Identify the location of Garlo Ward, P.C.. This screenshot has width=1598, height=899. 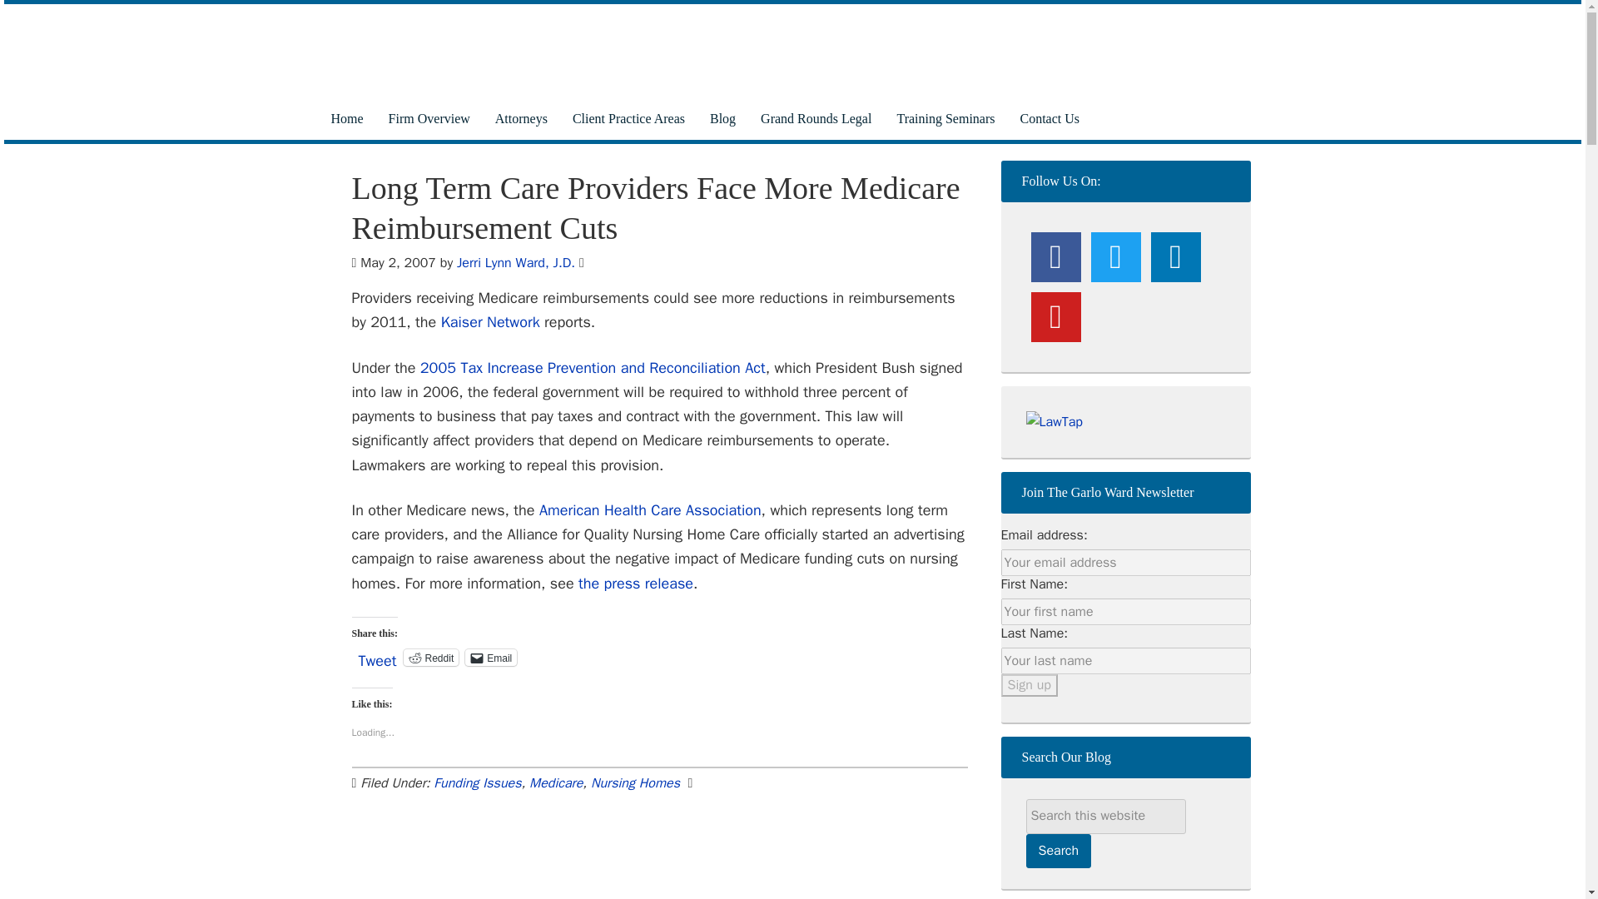
(776, 51).